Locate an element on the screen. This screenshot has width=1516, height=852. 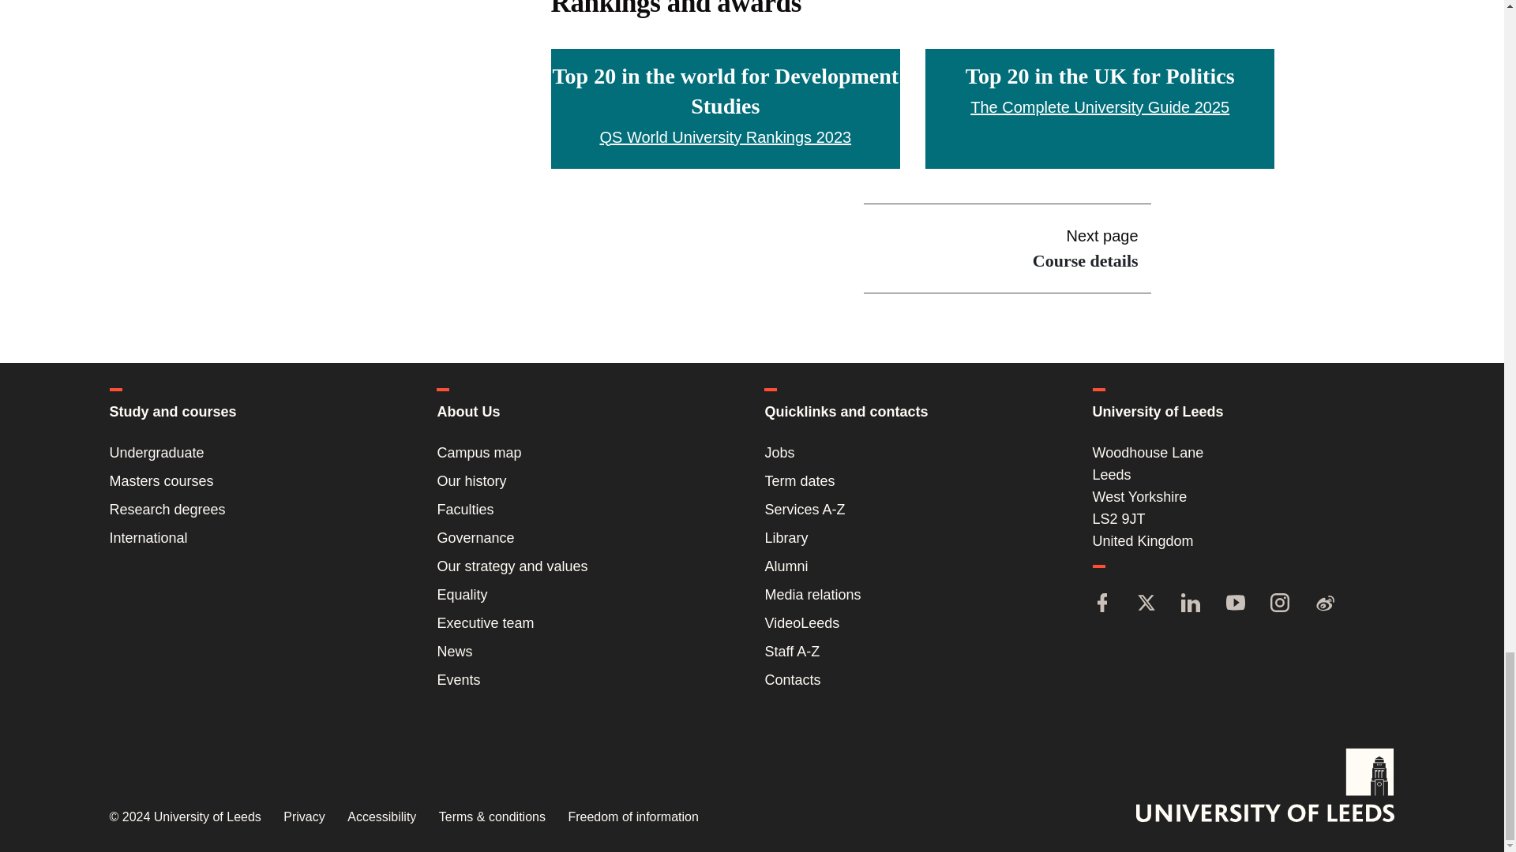
Go to Privacy page is located at coordinates (303, 817).